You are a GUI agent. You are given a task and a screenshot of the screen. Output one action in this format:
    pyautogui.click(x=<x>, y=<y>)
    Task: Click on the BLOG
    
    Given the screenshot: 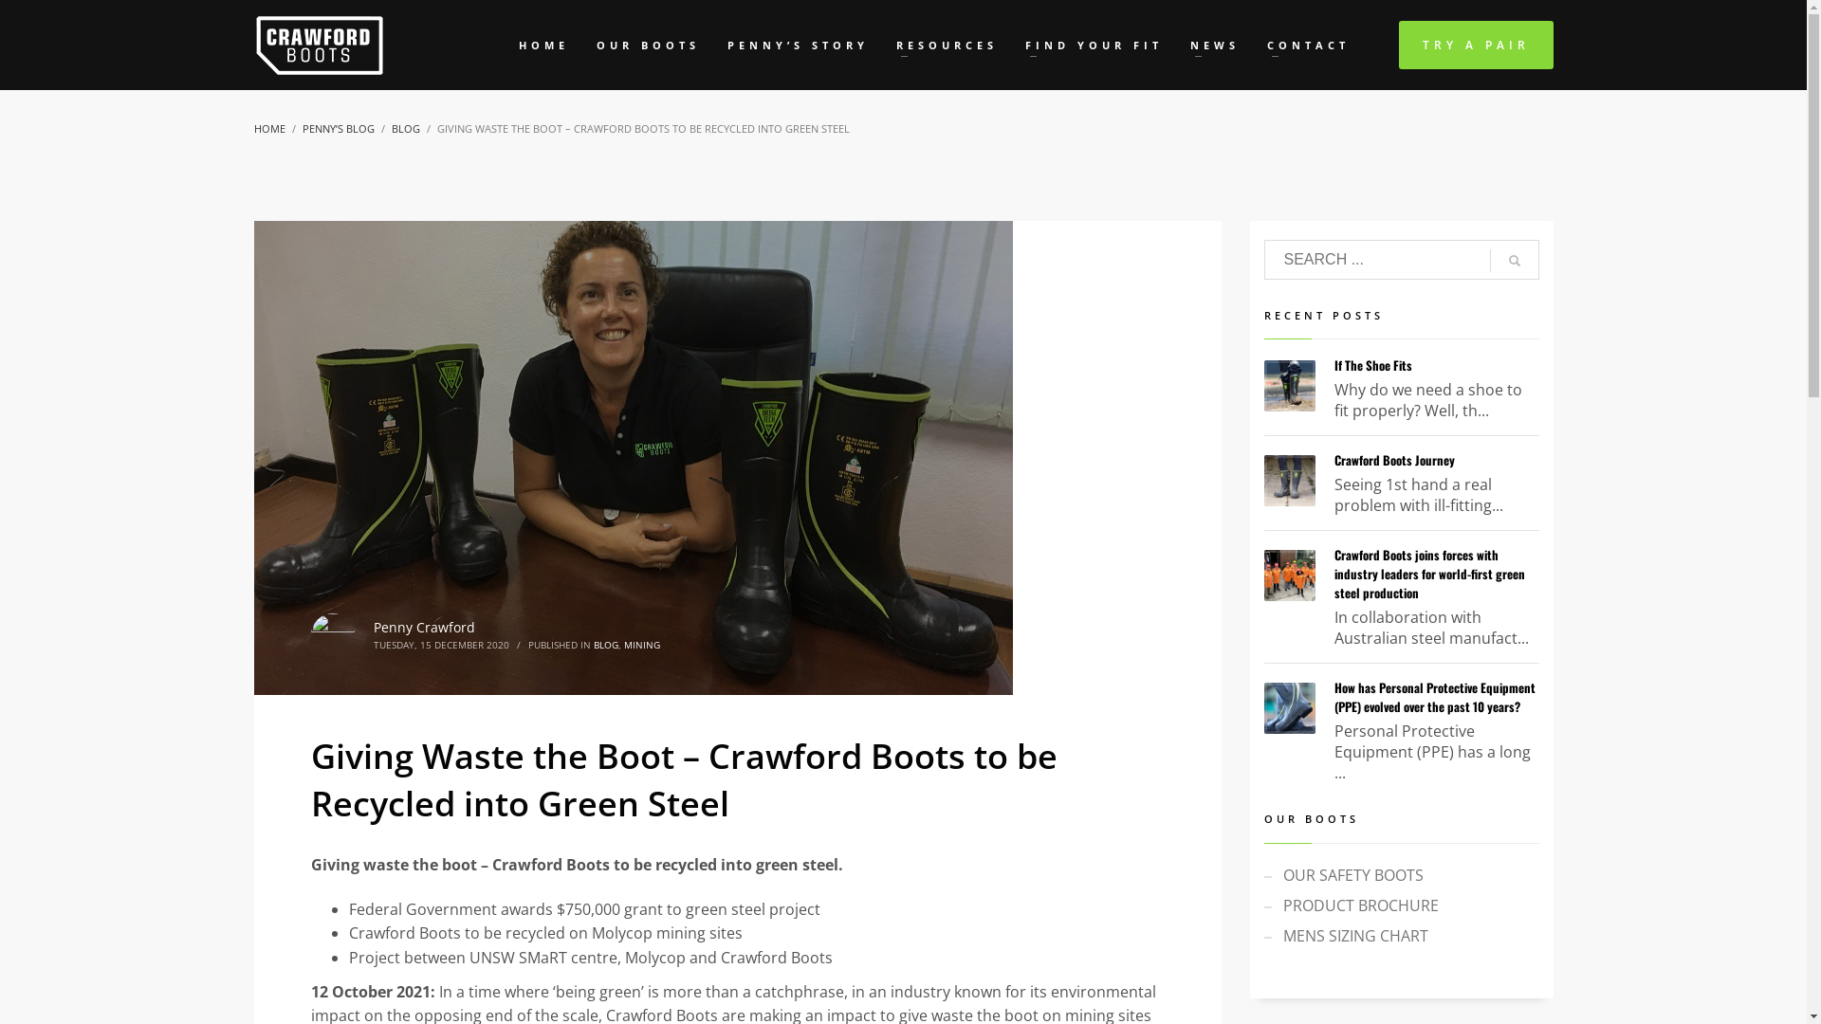 What is the action you would take?
    pyautogui.click(x=606, y=645)
    